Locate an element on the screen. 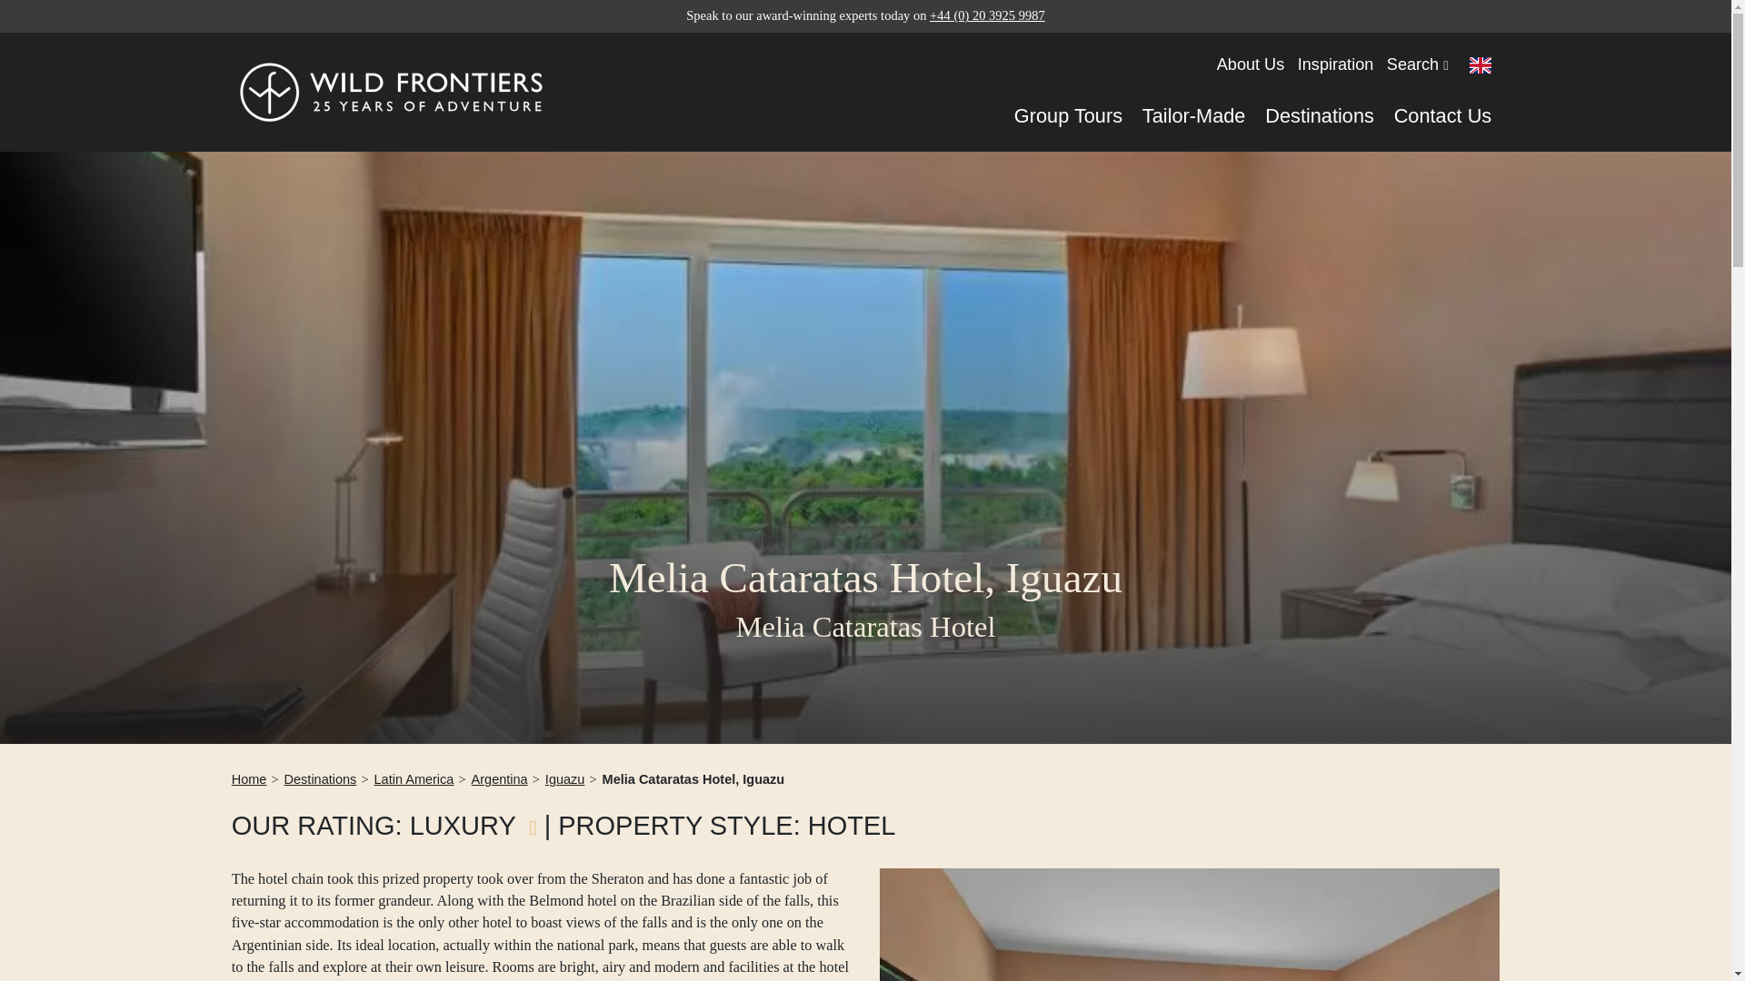  Latin America is located at coordinates (414, 779).